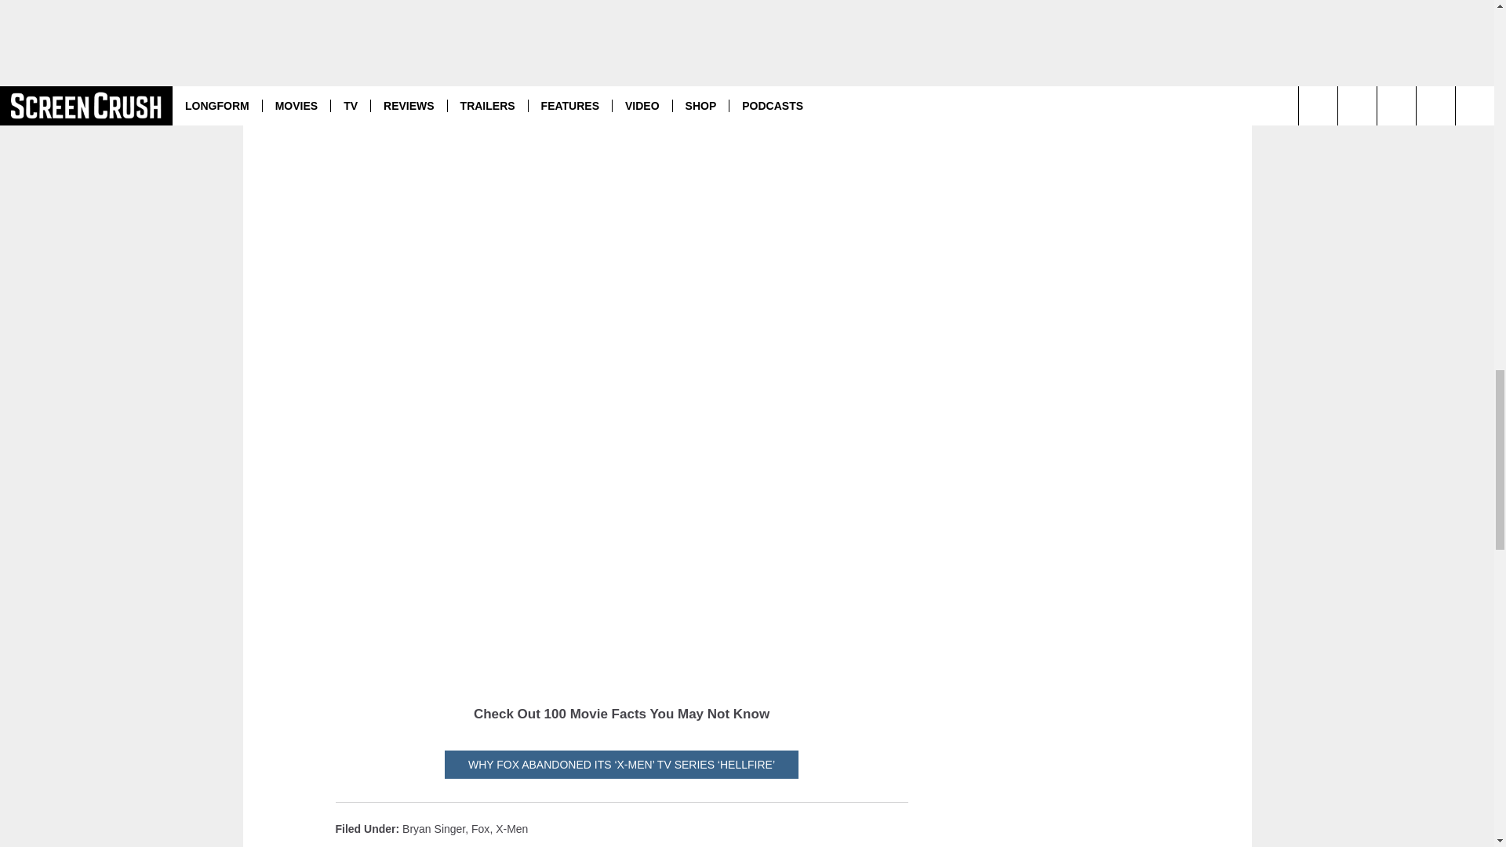 This screenshot has height=847, width=1506. Describe the element at coordinates (480, 828) in the screenshot. I see `Fox` at that location.